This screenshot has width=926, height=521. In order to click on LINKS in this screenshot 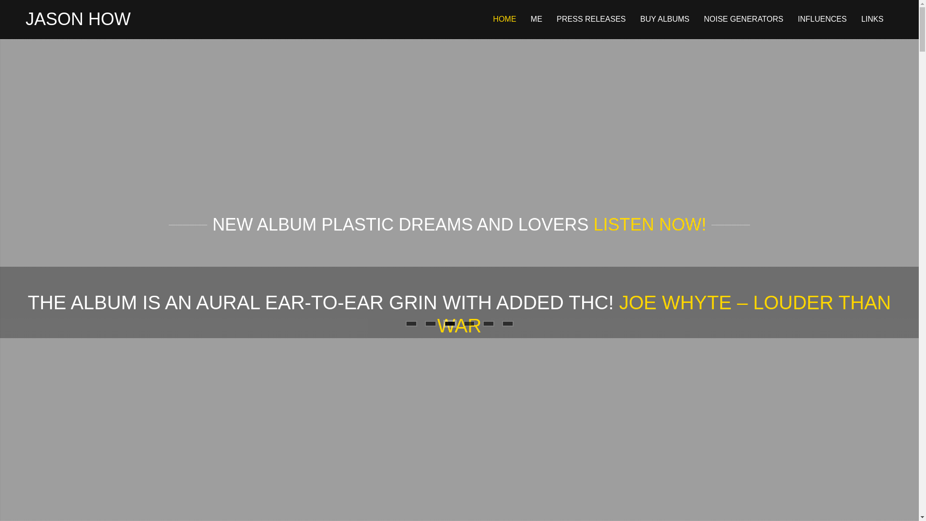, I will do `click(872, 19)`.